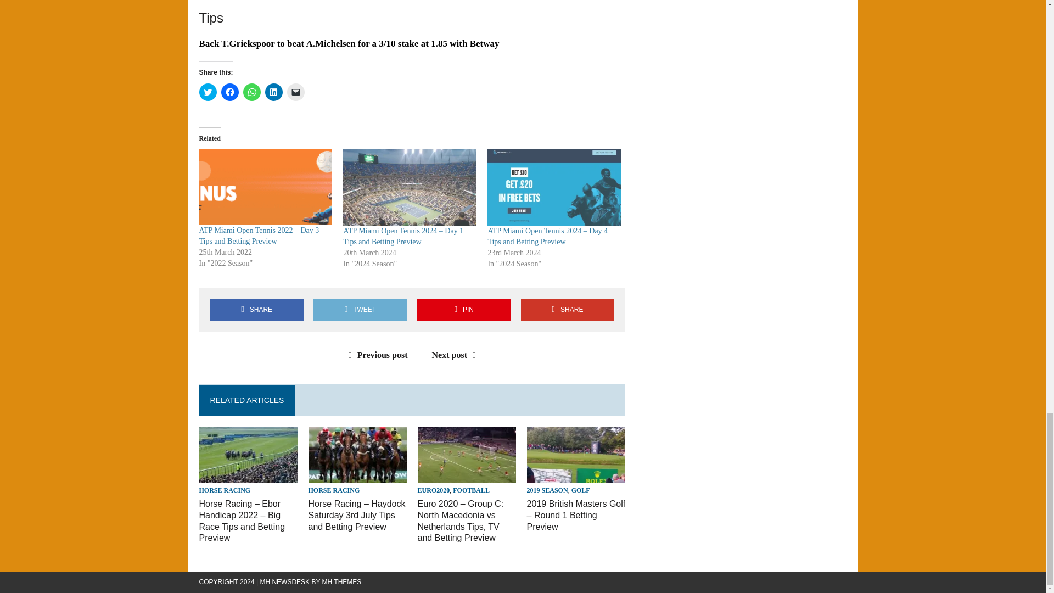  Describe the element at coordinates (229, 92) in the screenshot. I see `Click to share on Facebook` at that location.